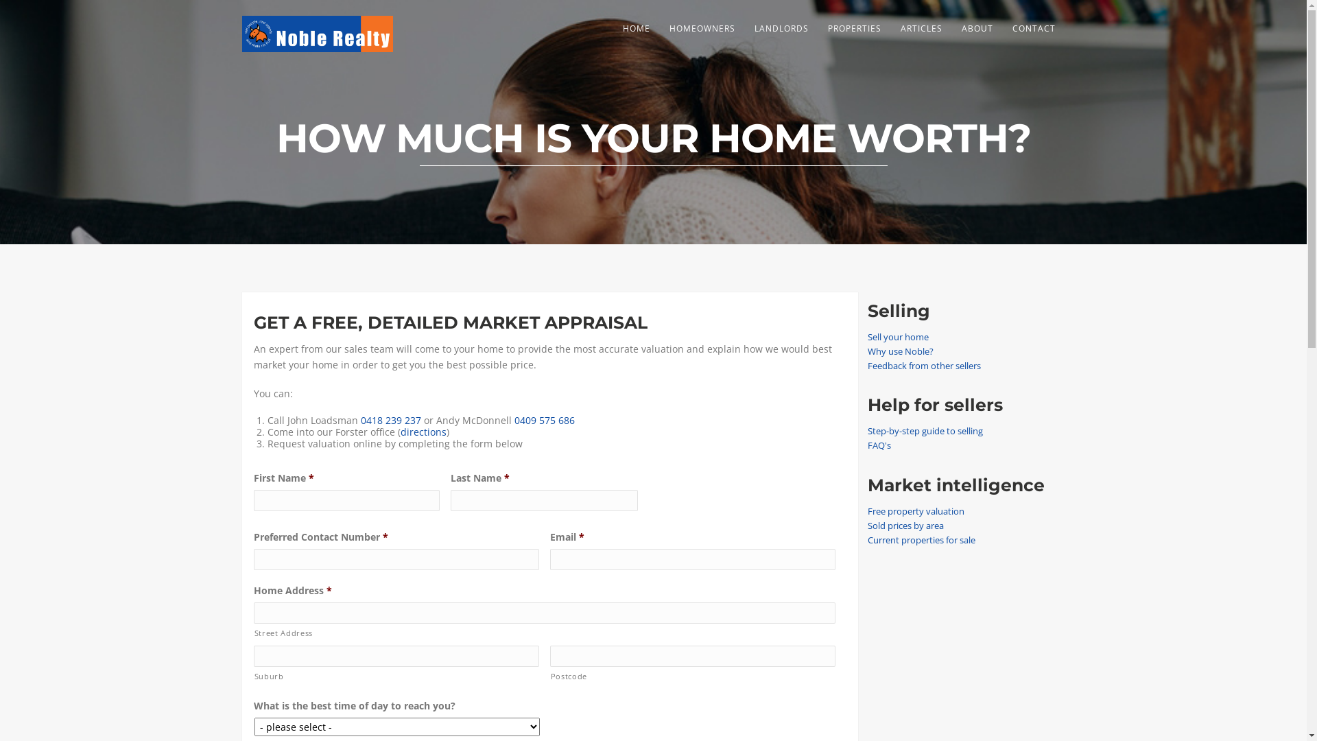 This screenshot has width=1317, height=741. Describe the element at coordinates (702, 29) in the screenshot. I see `HOMEOWNERS` at that location.